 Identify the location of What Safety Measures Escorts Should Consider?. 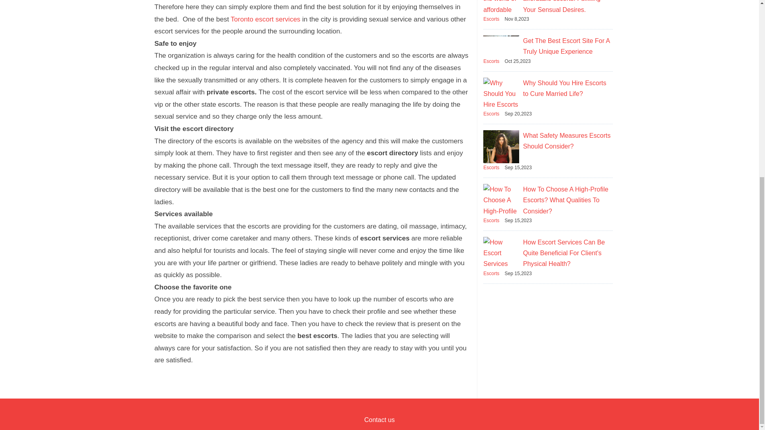
(567, 141).